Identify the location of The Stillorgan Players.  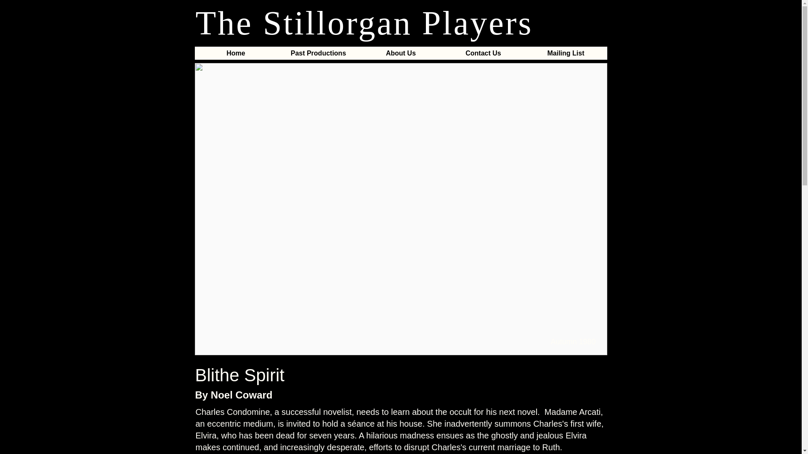
(364, 23).